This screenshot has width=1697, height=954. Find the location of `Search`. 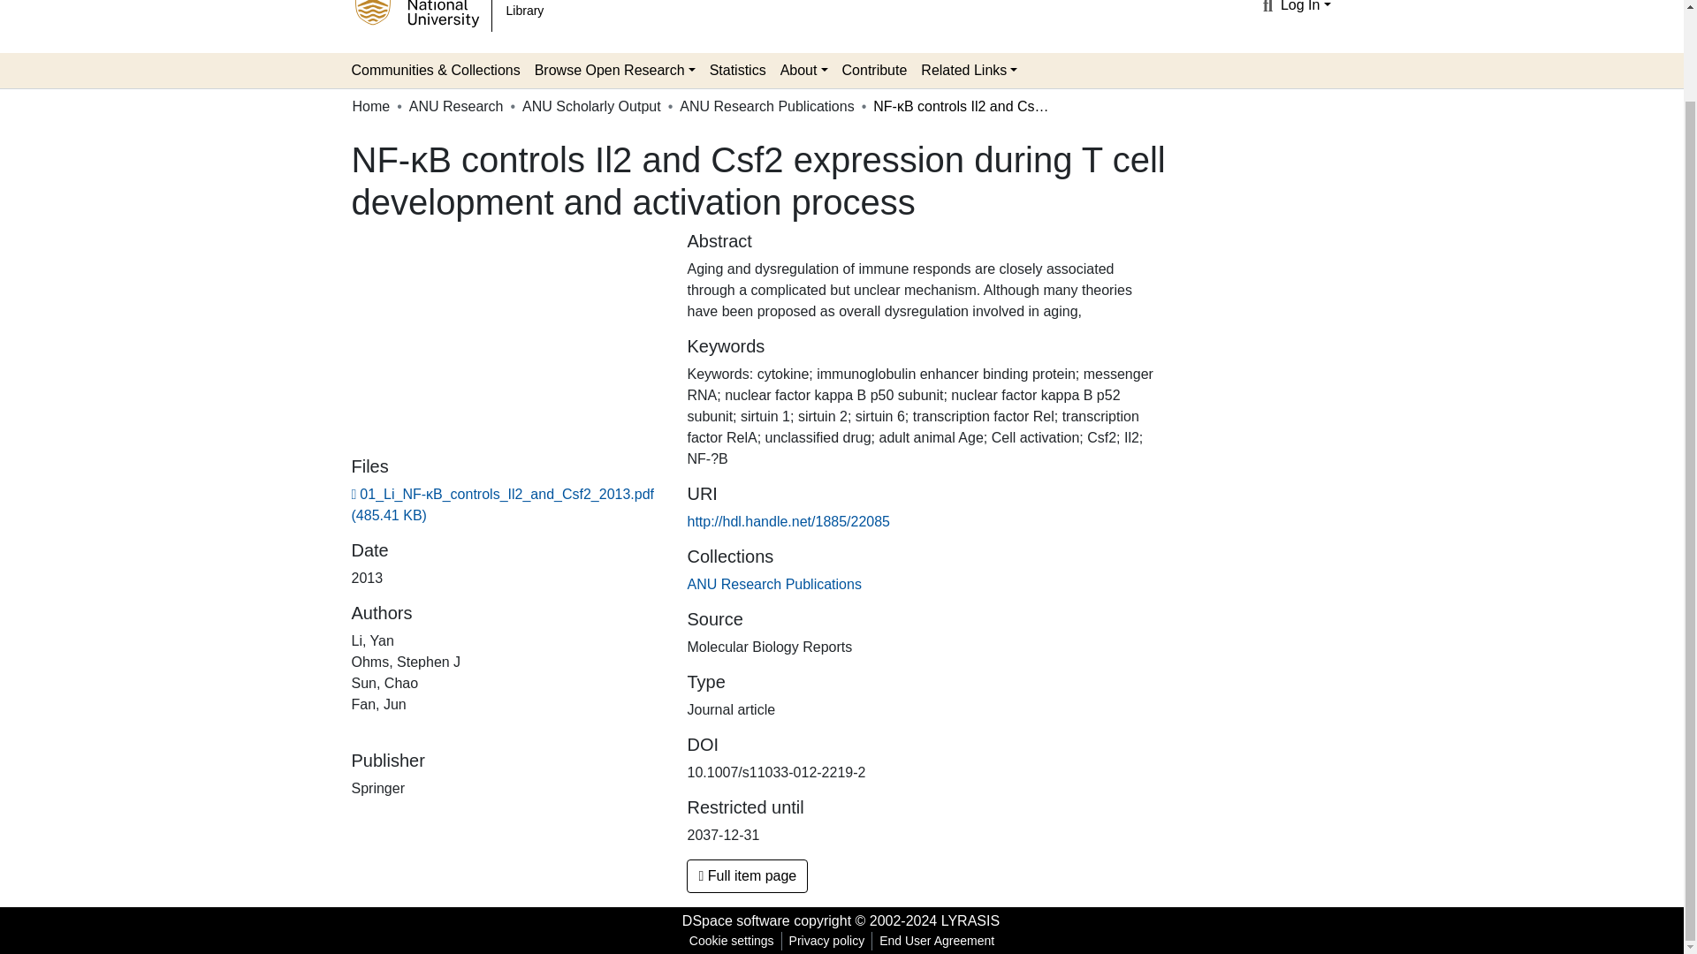

Search is located at coordinates (1267, 8).